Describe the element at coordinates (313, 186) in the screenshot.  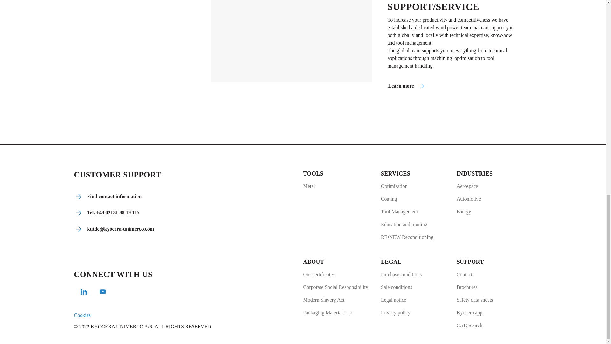
I see `Metal` at that location.